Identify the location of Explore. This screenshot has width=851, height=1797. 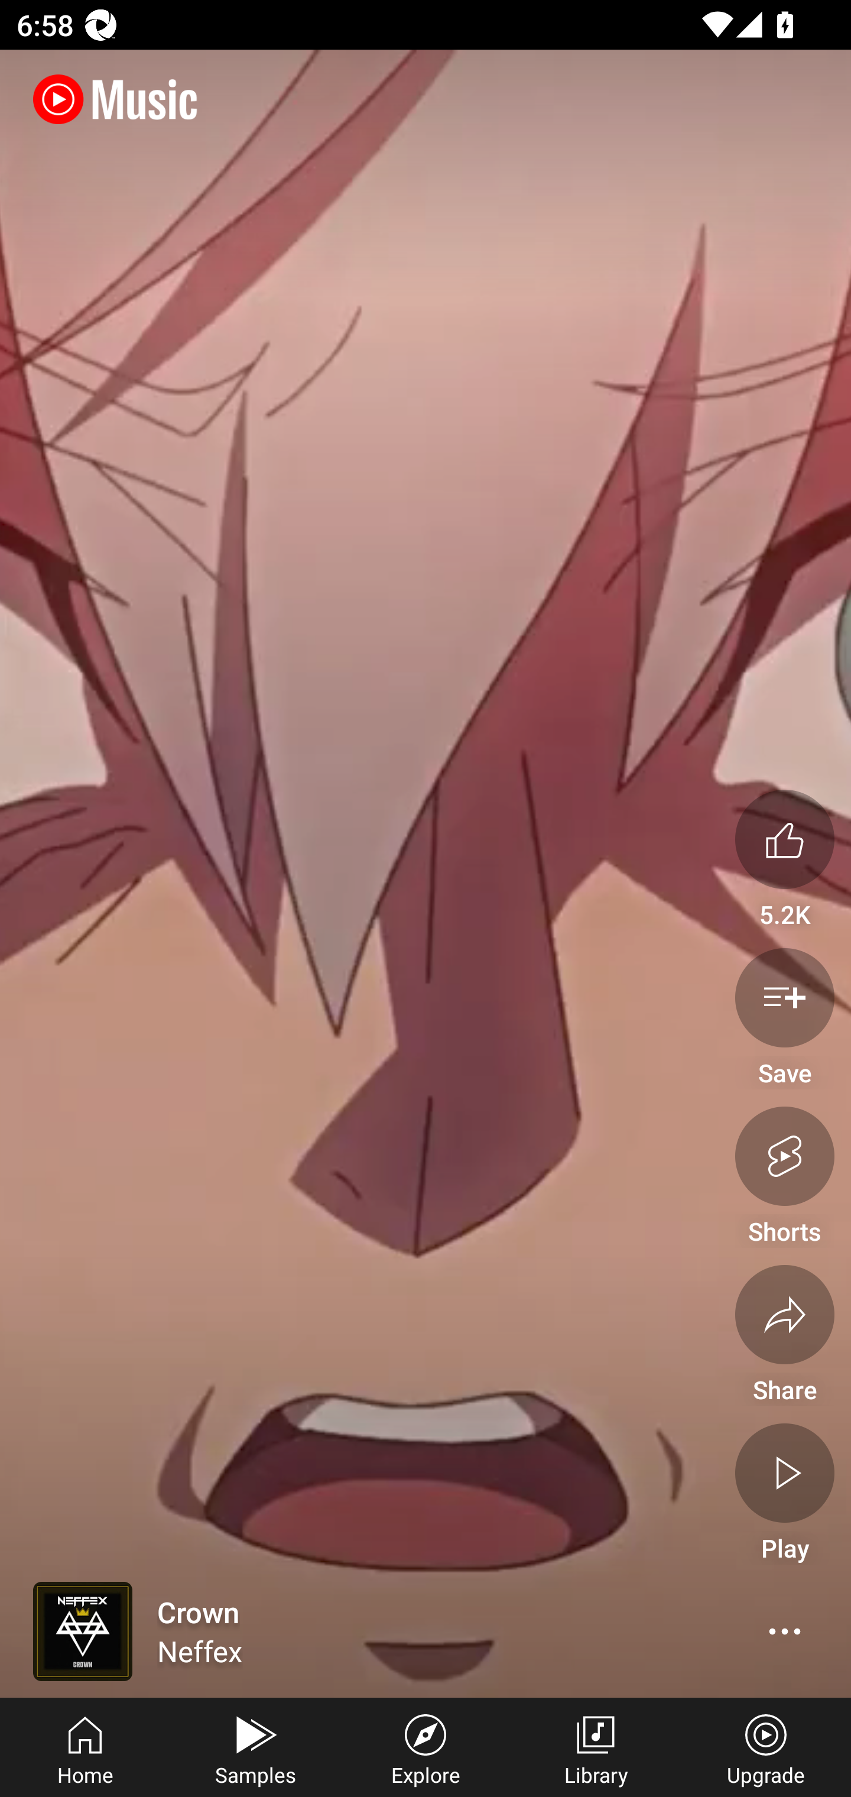
(425, 1747).